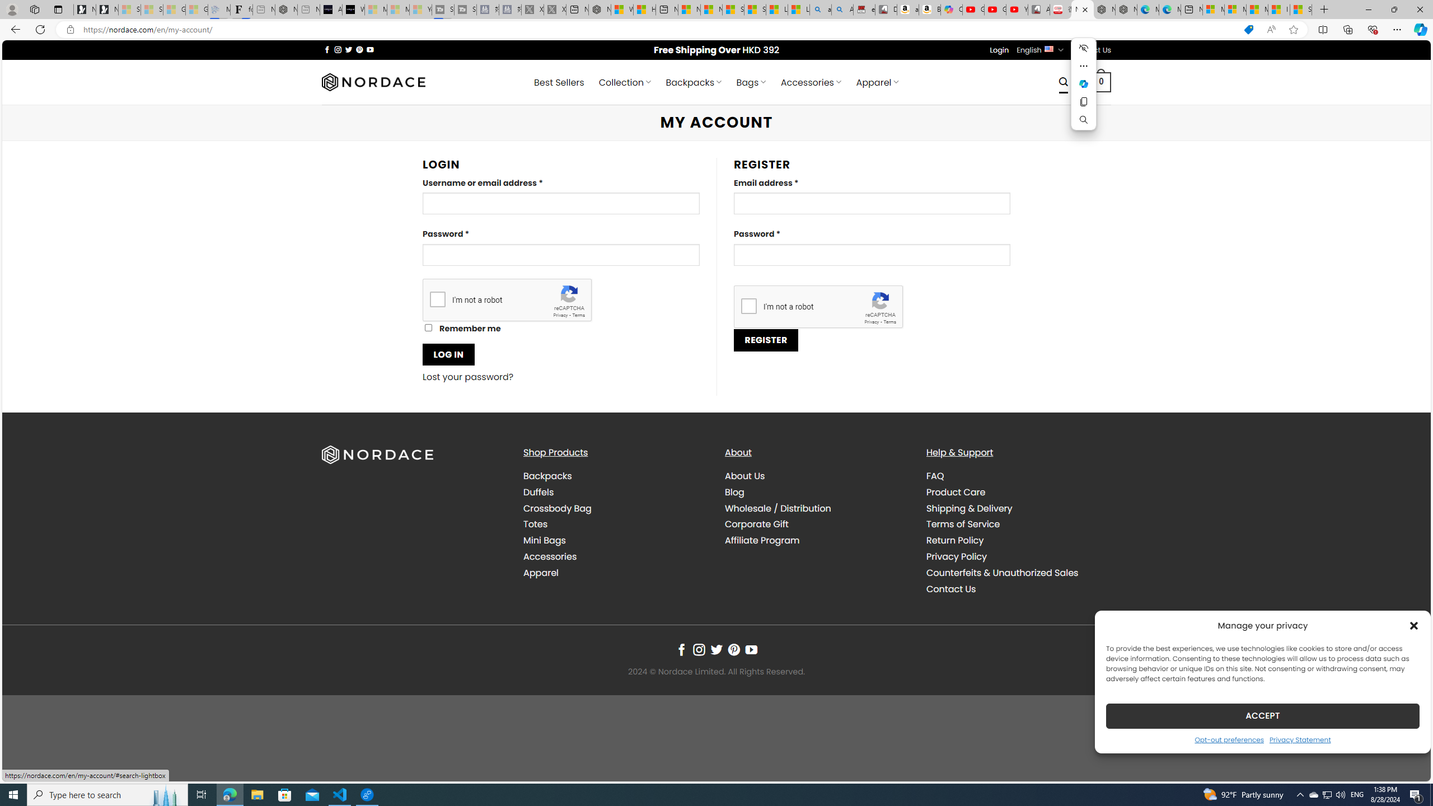 This screenshot has height=806, width=1433. Describe the element at coordinates (442, 10) in the screenshot. I see `Streaming Coverage | T3 - Sleeping` at that location.